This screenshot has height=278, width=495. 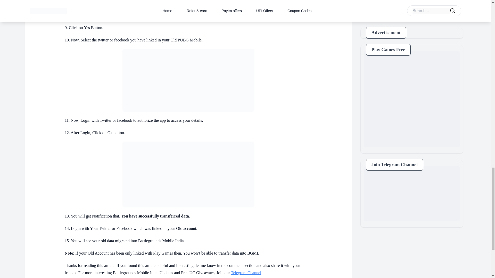 What do you see at coordinates (188, 174) in the screenshot?
I see `Transfer PUBG Mobile Data to Battlegrounds Mobile India` at bounding box center [188, 174].